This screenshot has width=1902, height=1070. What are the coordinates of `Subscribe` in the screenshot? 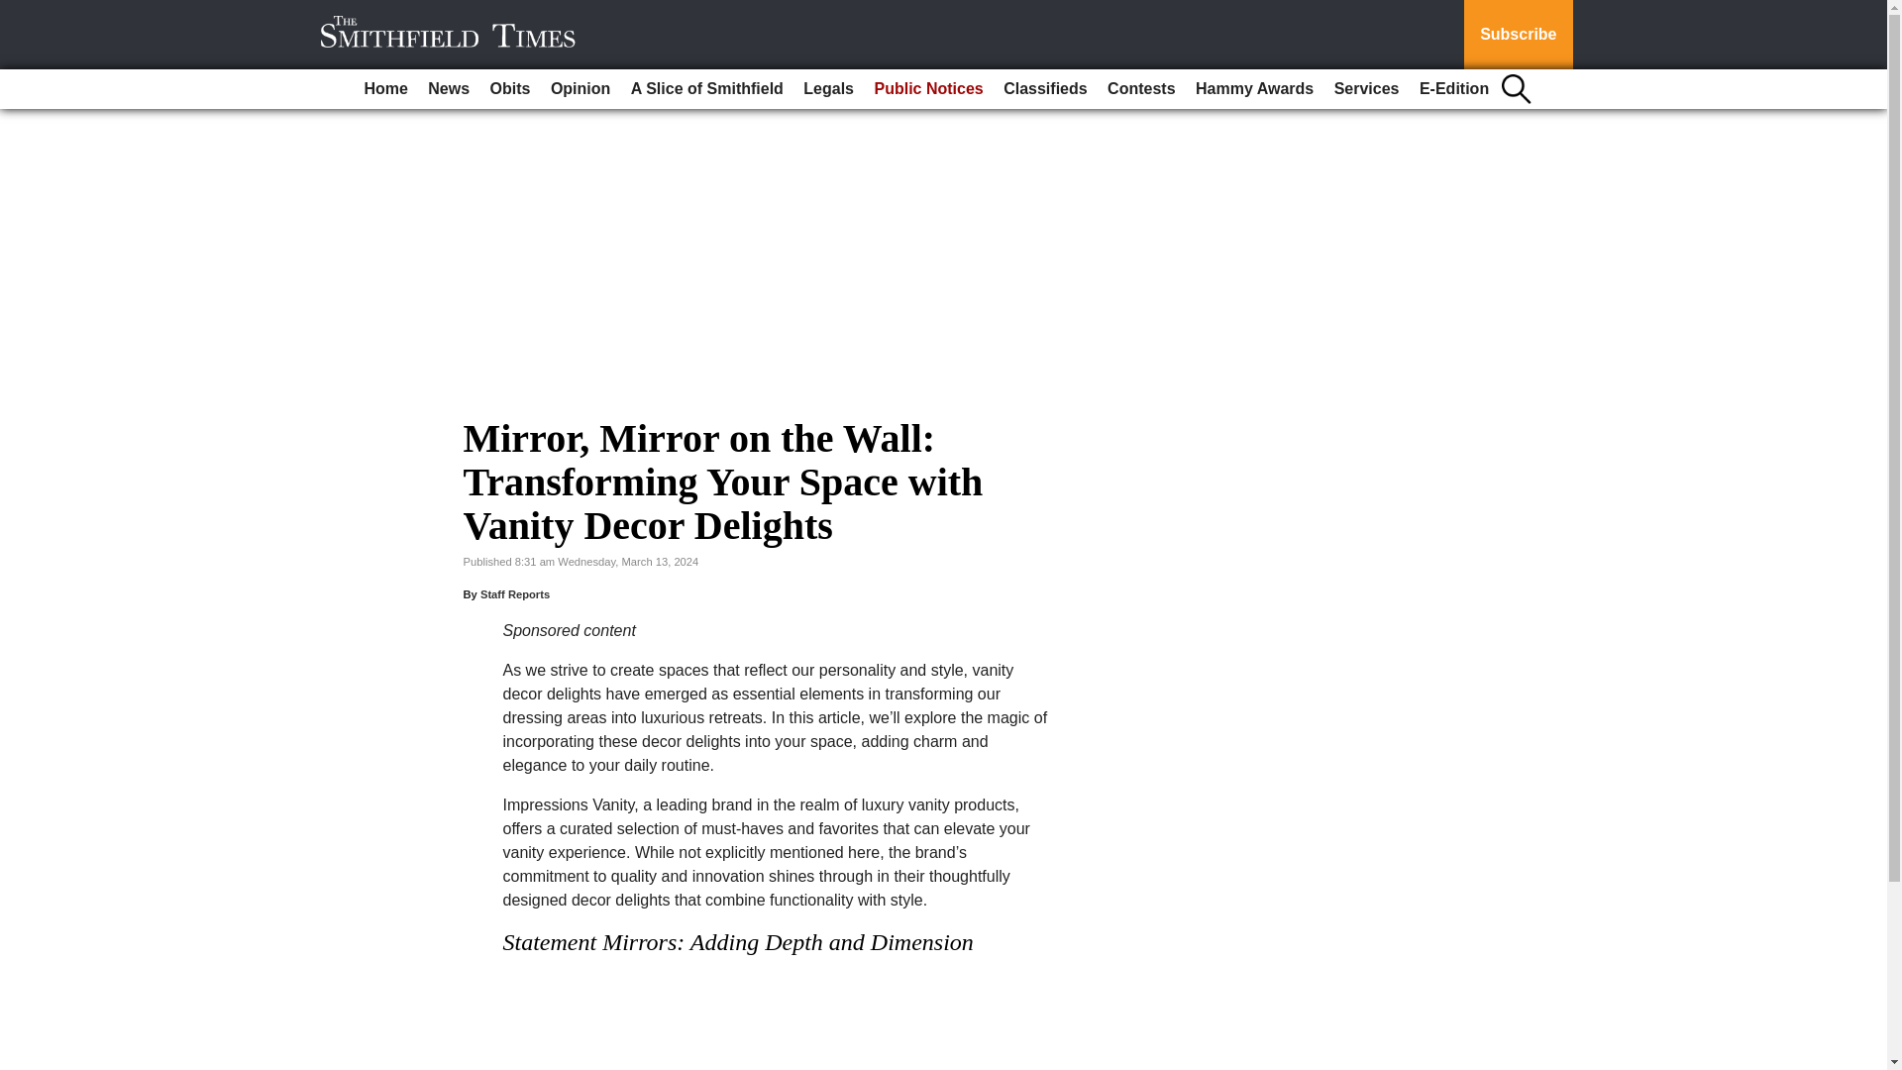 It's located at (1518, 35).